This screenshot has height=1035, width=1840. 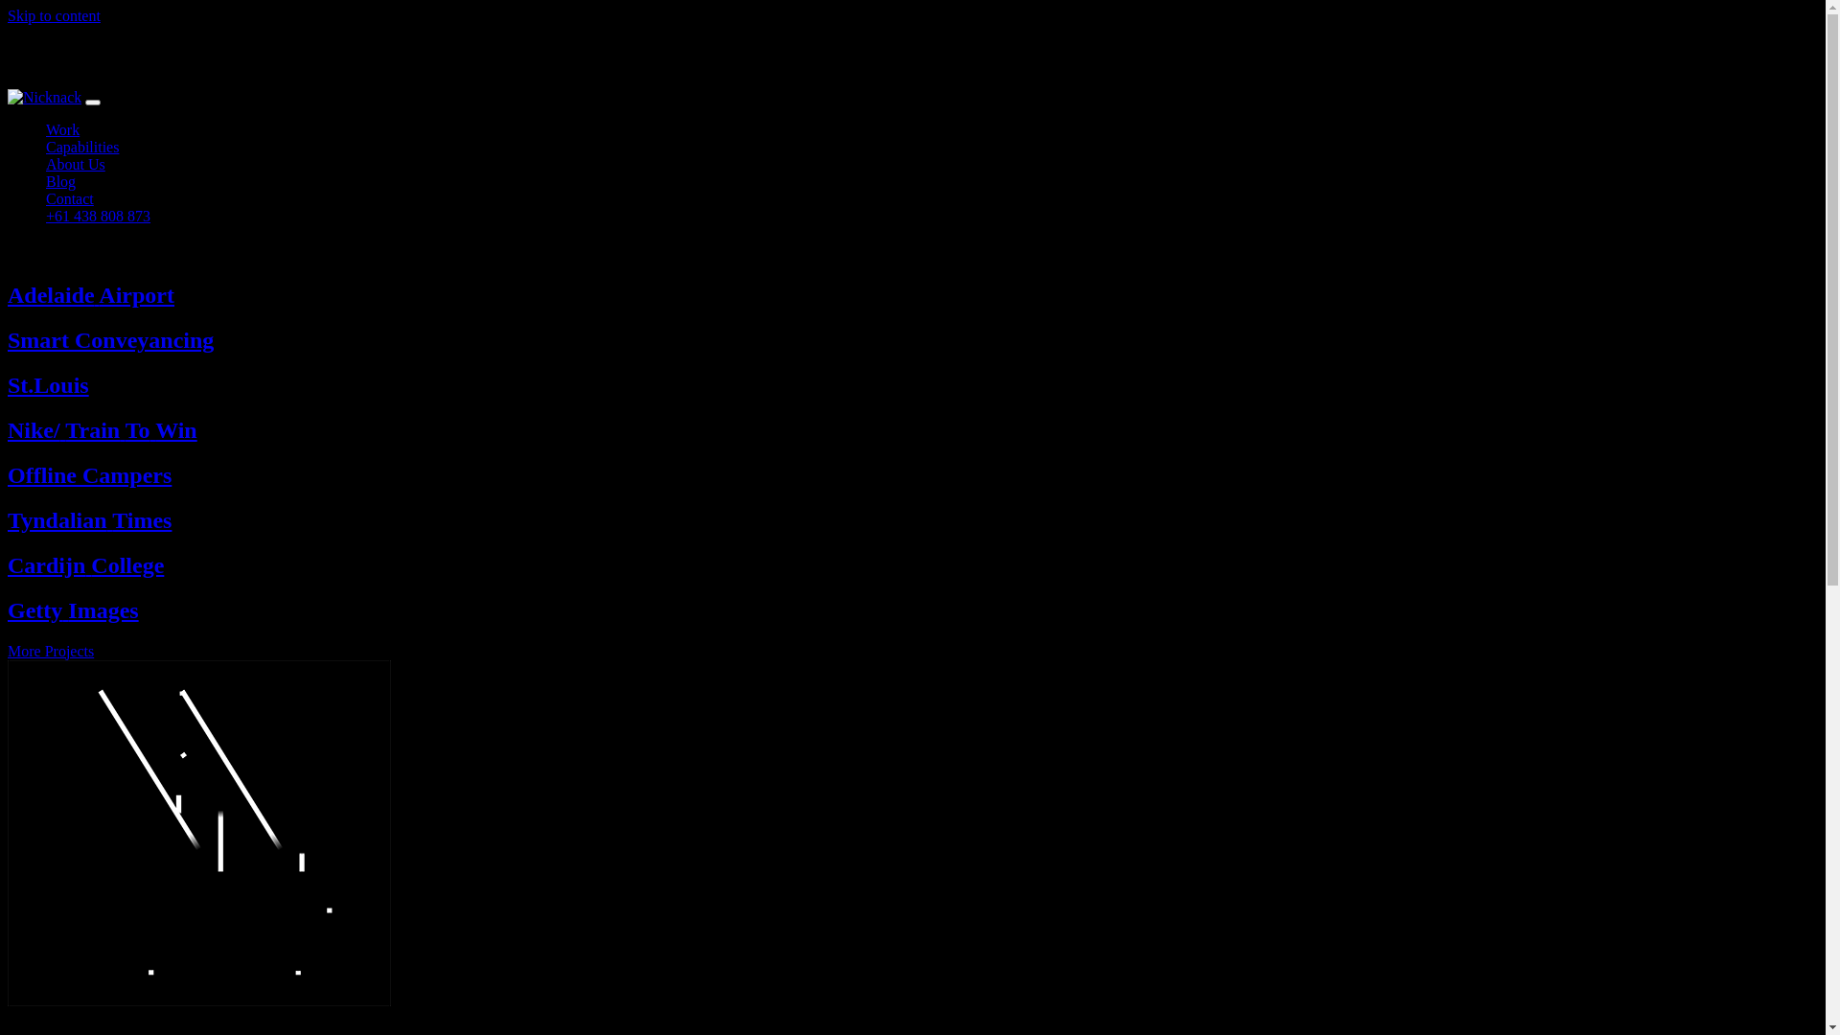 I want to click on Smart Conveyancing, so click(x=111, y=340).